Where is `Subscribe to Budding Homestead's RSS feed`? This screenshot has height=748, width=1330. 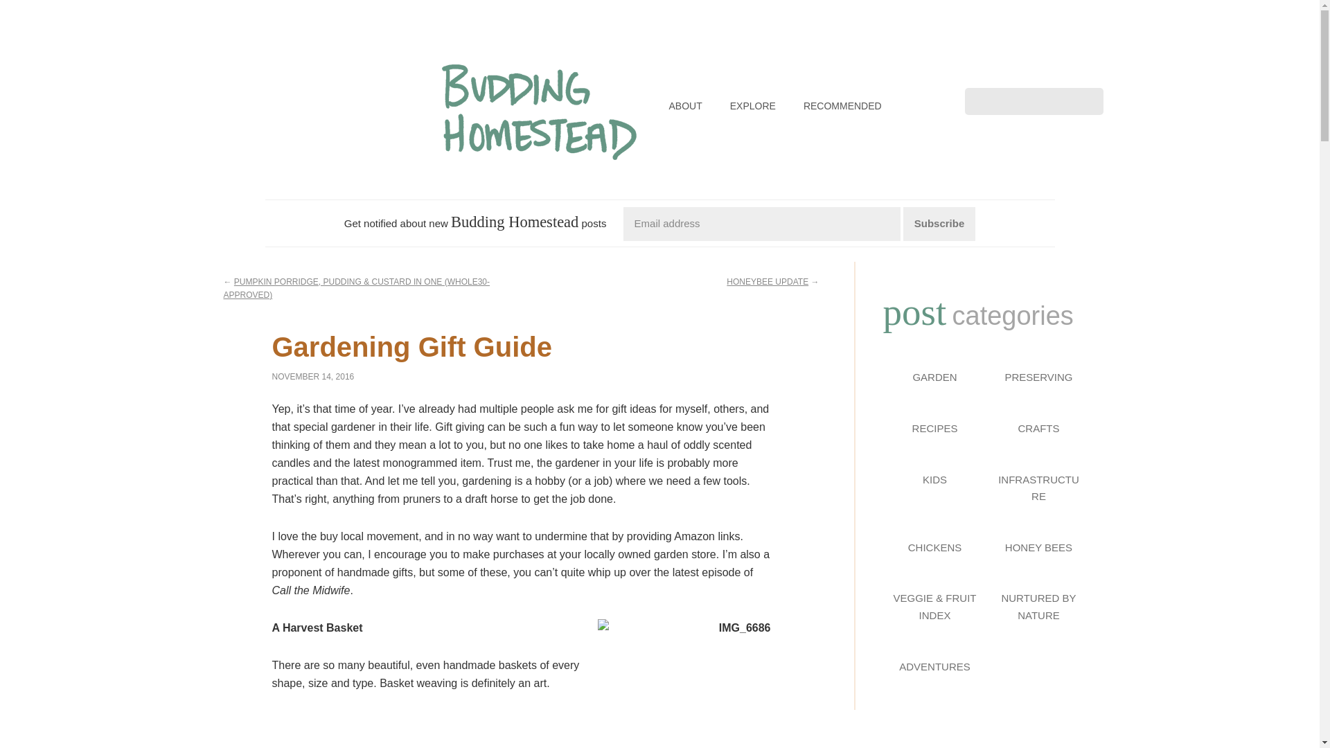
Subscribe to Budding Homestead's RSS feed is located at coordinates (1082, 71).